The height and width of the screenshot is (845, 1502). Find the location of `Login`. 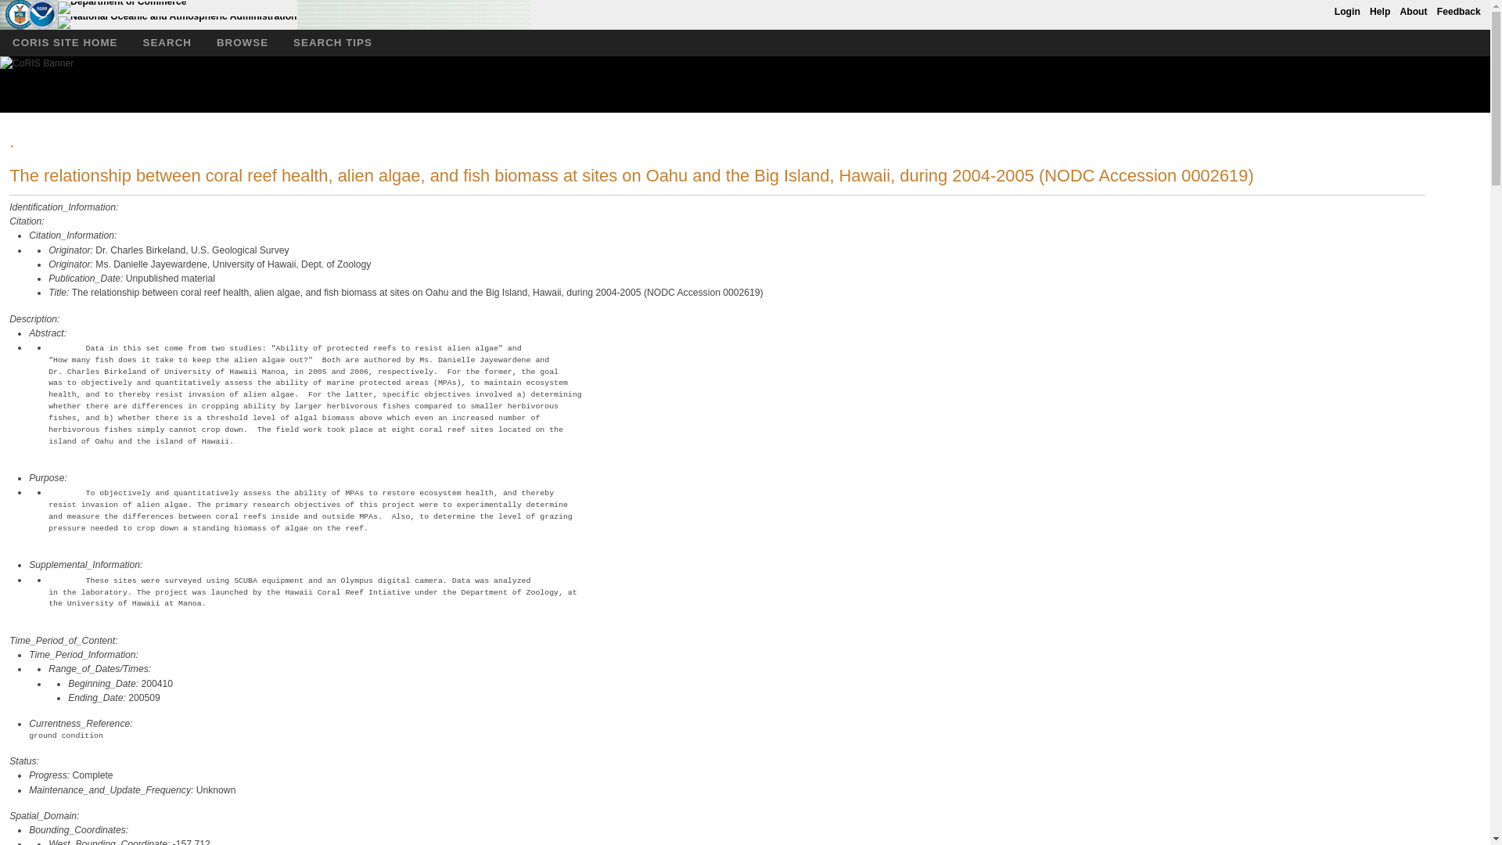

Login is located at coordinates (1347, 9).